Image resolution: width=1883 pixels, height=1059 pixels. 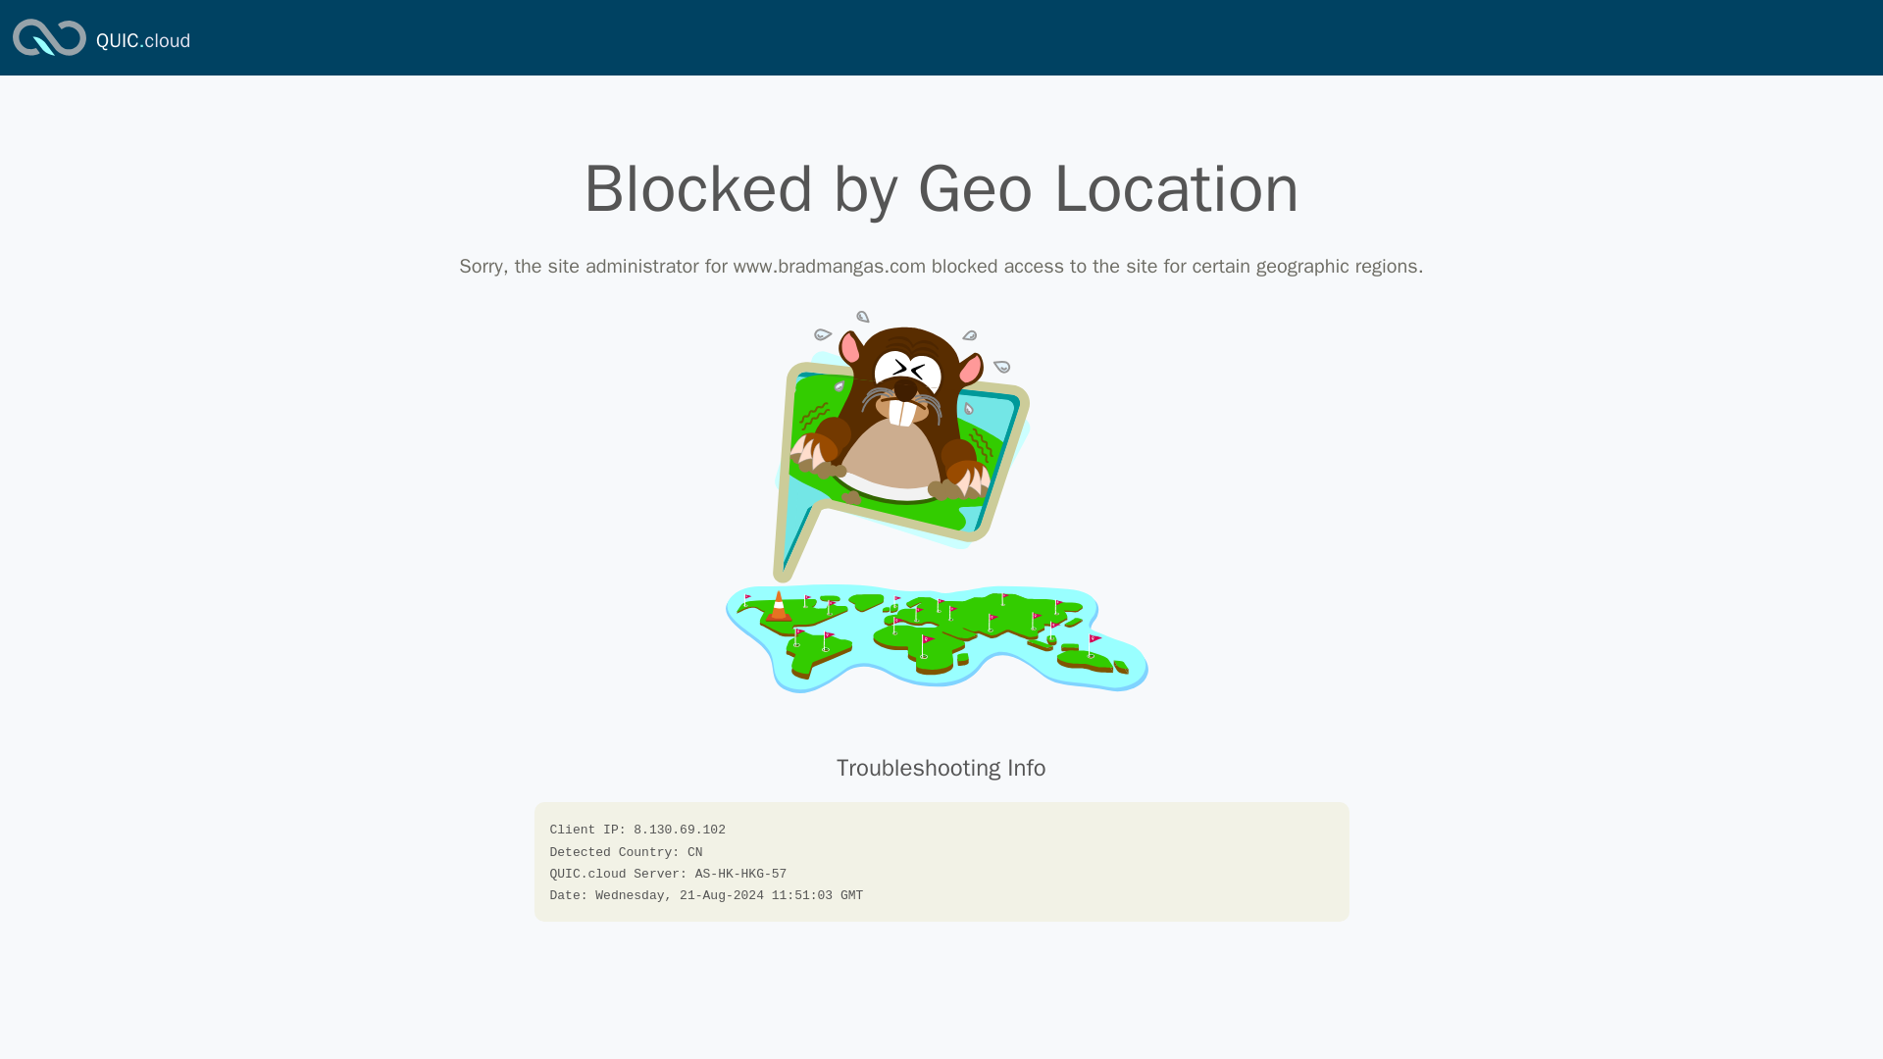 What do you see at coordinates (49, 57) in the screenshot?
I see `QUIC.cloud` at bounding box center [49, 57].